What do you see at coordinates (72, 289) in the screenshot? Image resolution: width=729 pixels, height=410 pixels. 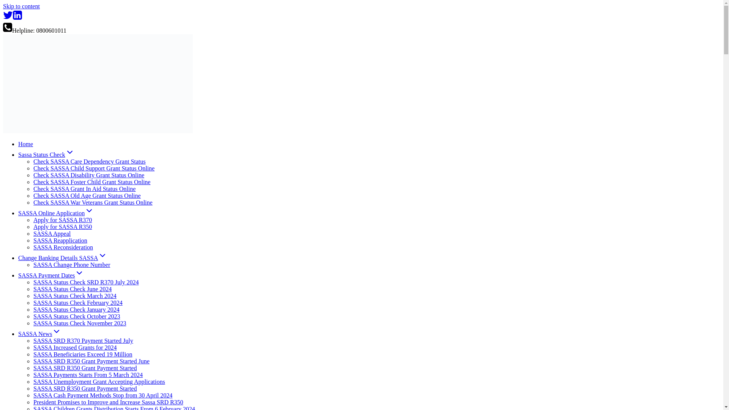 I see `SASSA Status Check June 2024` at bounding box center [72, 289].